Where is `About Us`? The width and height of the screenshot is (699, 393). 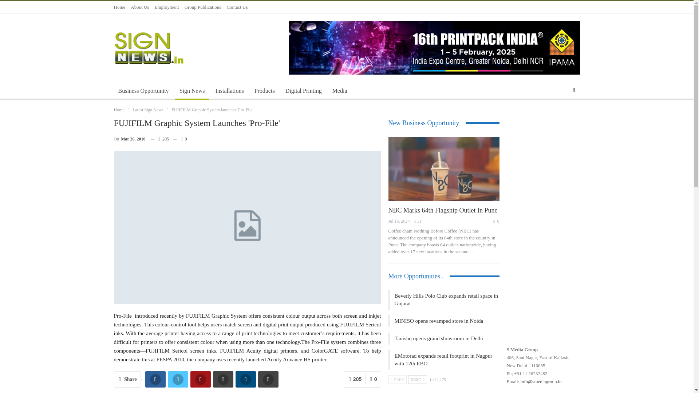
About Us is located at coordinates (140, 7).